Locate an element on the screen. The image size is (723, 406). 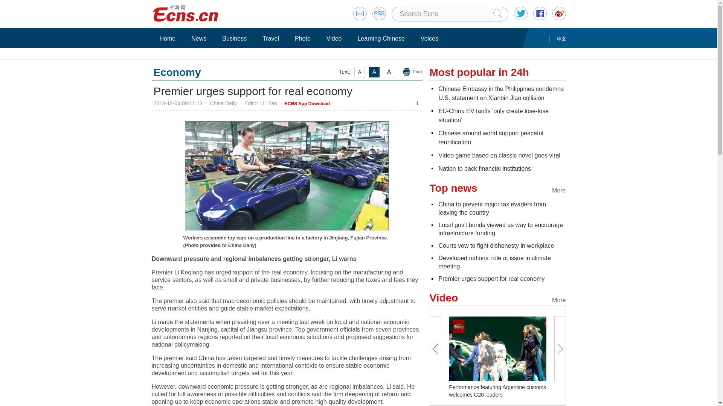
Video is located at coordinates (499, 156).